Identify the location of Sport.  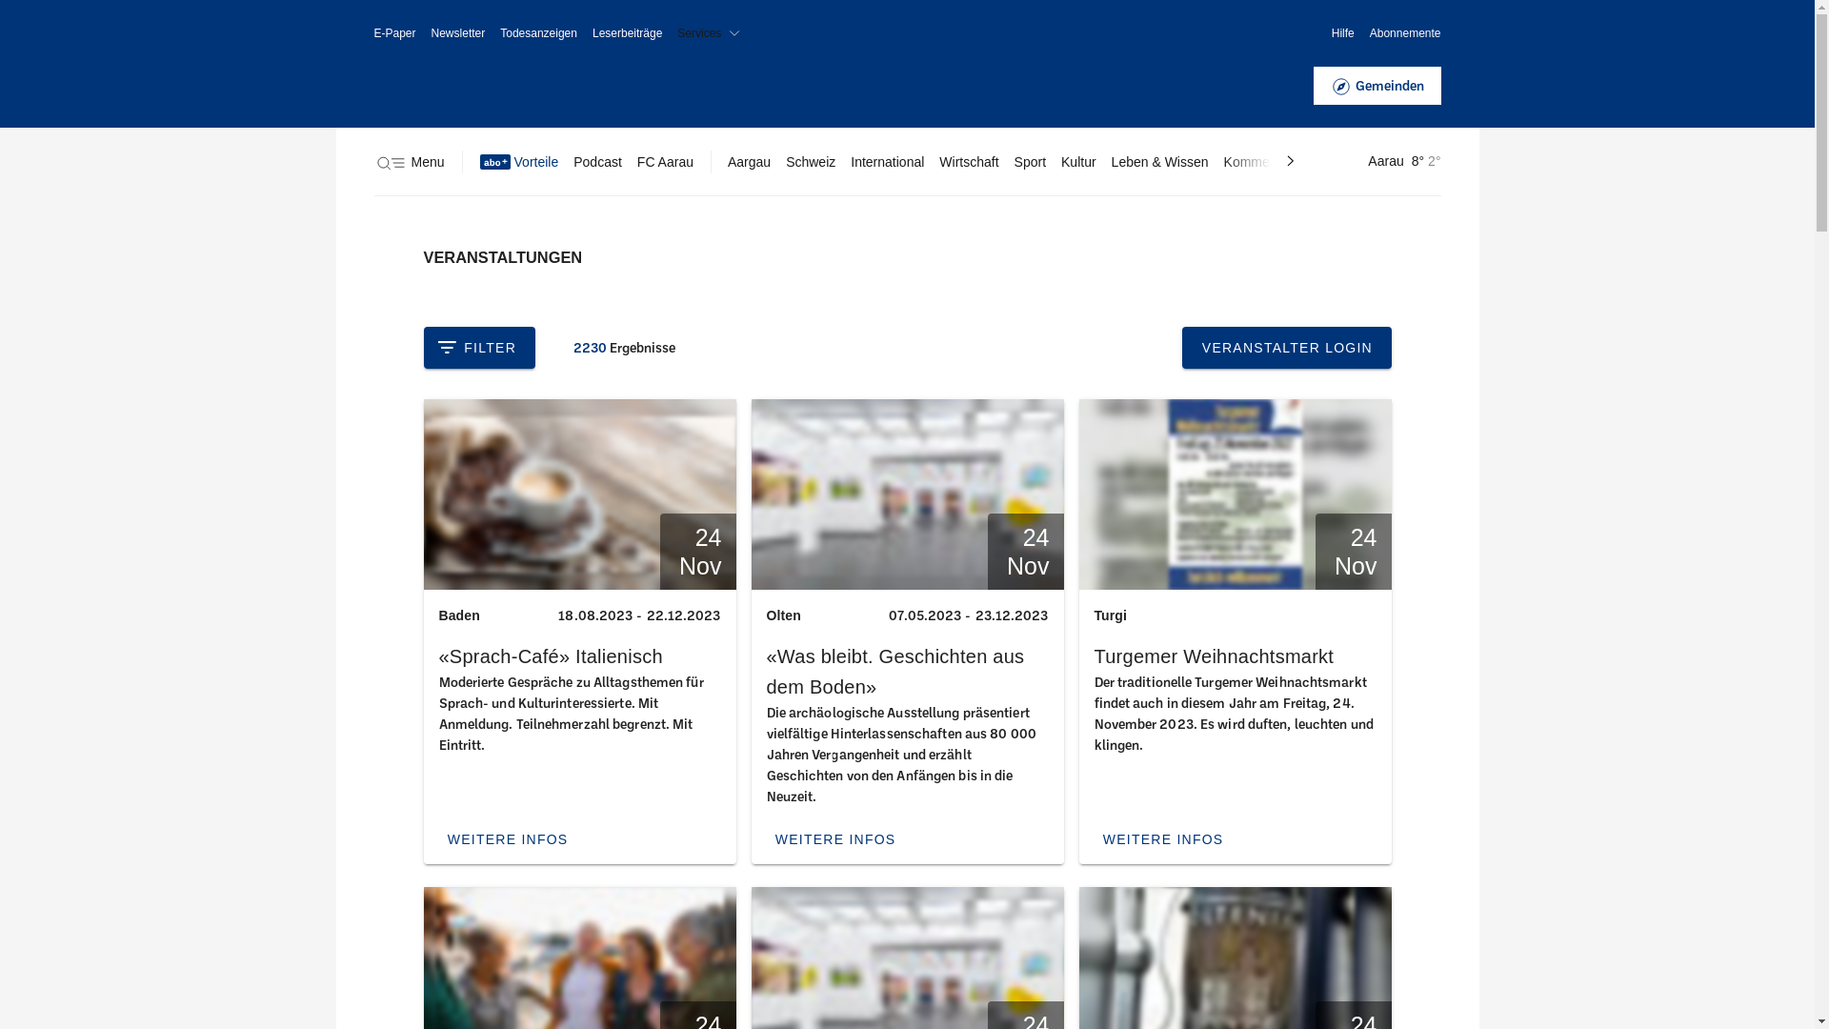
(1031, 162).